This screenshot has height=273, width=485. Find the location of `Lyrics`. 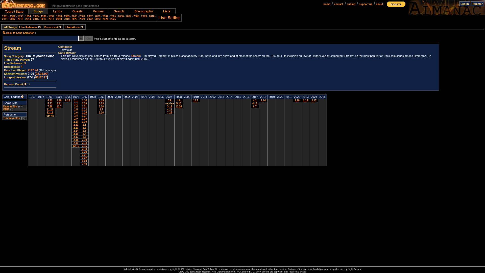

Lyrics is located at coordinates (57, 11).